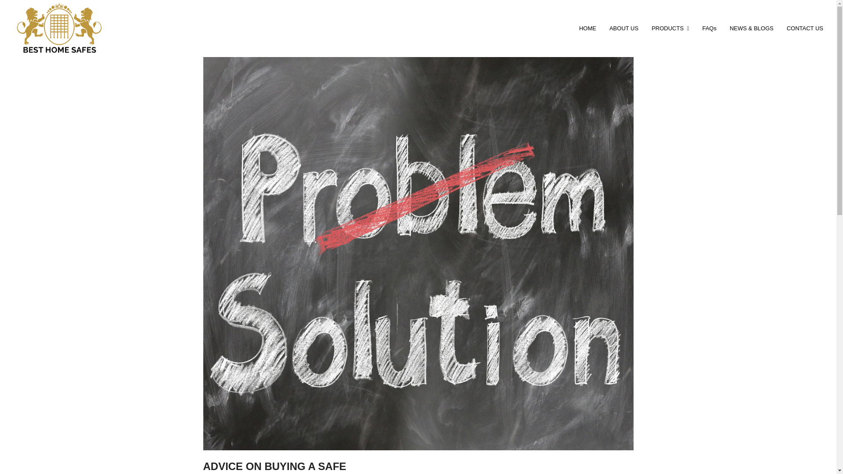  Describe the element at coordinates (587, 28) in the screenshot. I see `HOME` at that location.